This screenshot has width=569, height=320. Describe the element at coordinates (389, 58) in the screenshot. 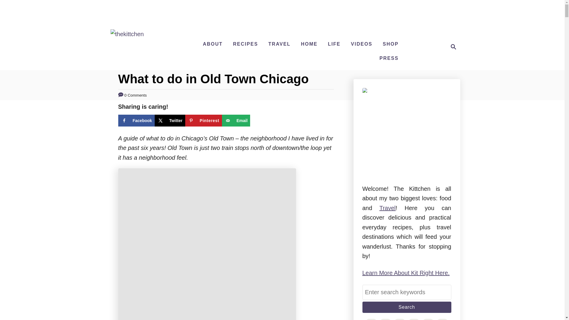

I see `PRESS` at that location.